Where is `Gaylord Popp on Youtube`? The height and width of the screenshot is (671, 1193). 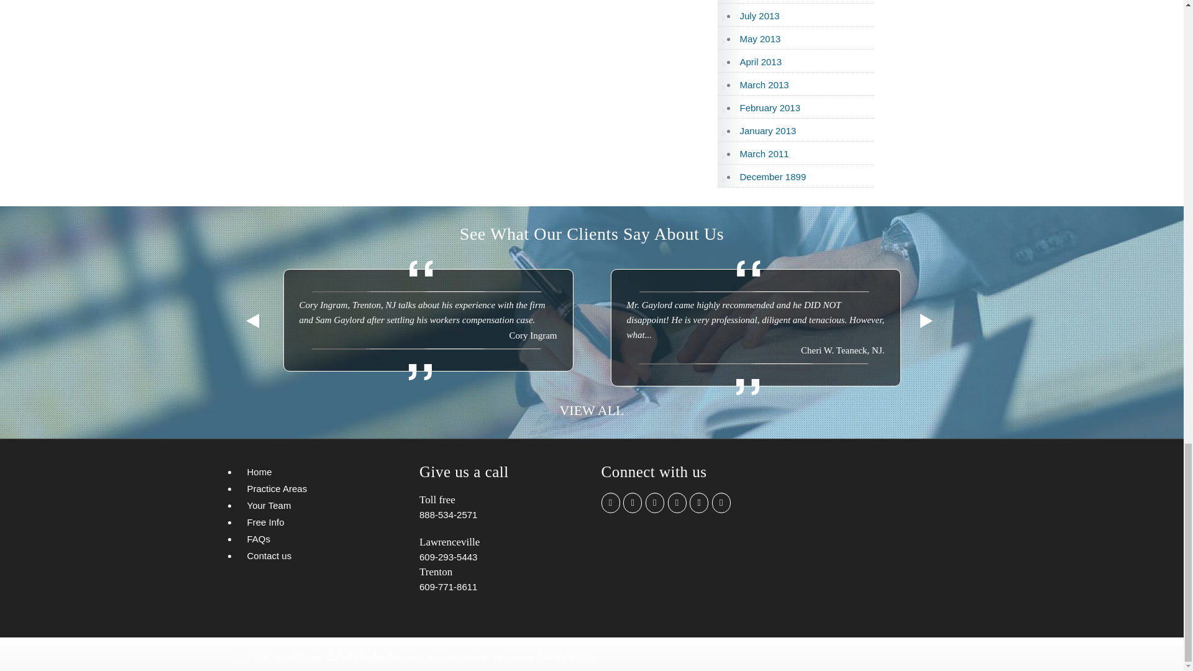
Gaylord Popp on Youtube is located at coordinates (677, 503).